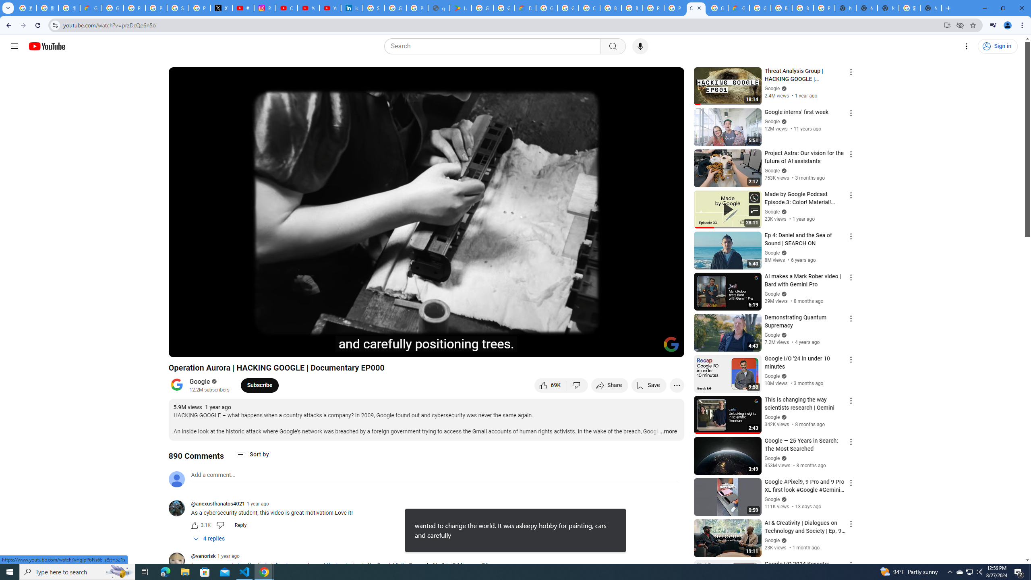 This screenshot has height=580, width=1031. I want to click on Default profile photo, so click(176, 479).